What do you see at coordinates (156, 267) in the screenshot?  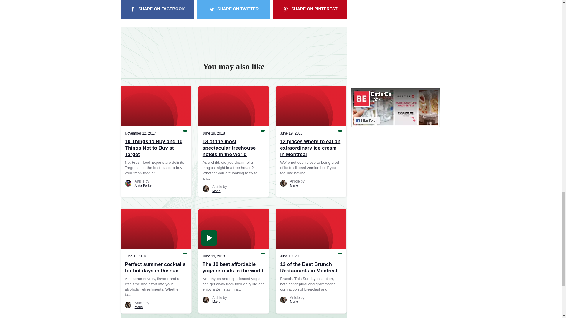 I see `Perfect summer cocktails for hot days in the sun` at bounding box center [156, 267].